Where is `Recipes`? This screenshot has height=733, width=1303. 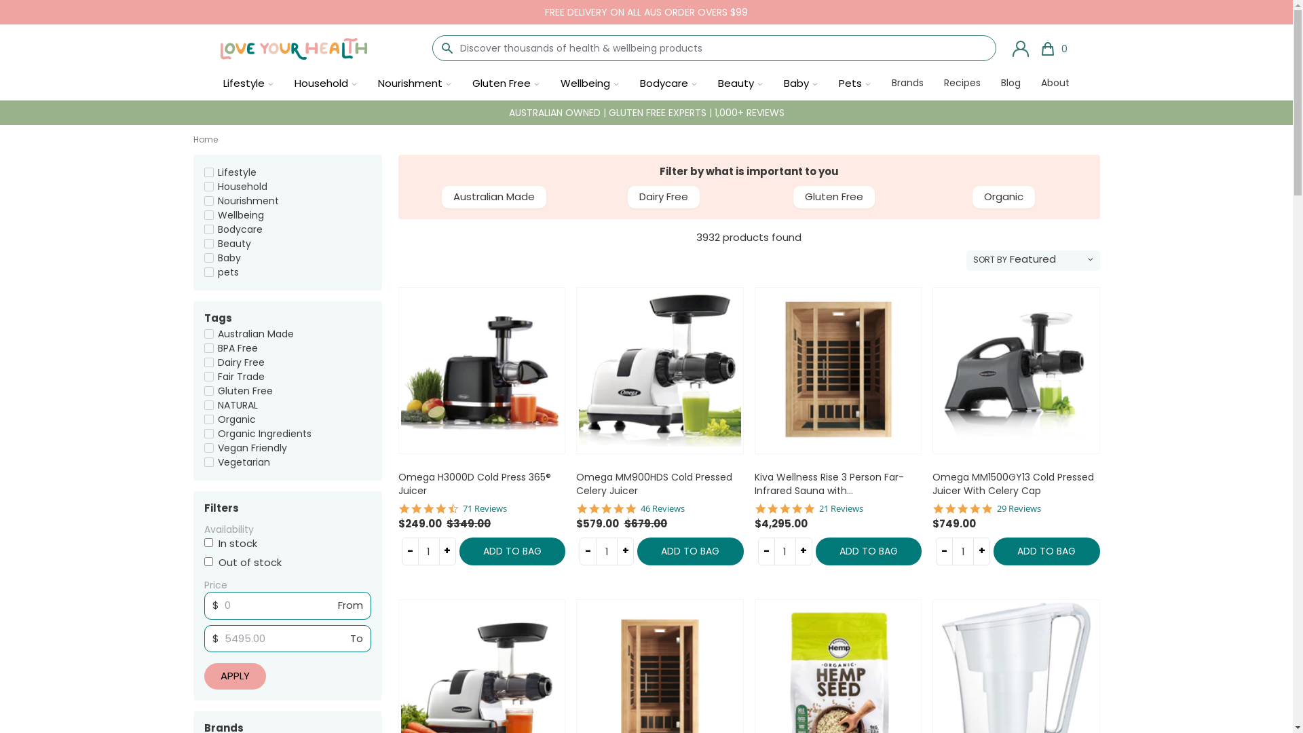
Recipes is located at coordinates (962, 84).